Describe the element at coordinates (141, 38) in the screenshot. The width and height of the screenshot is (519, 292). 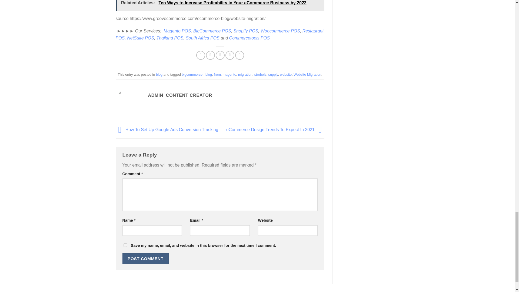
I see `NetSuite POS` at that location.